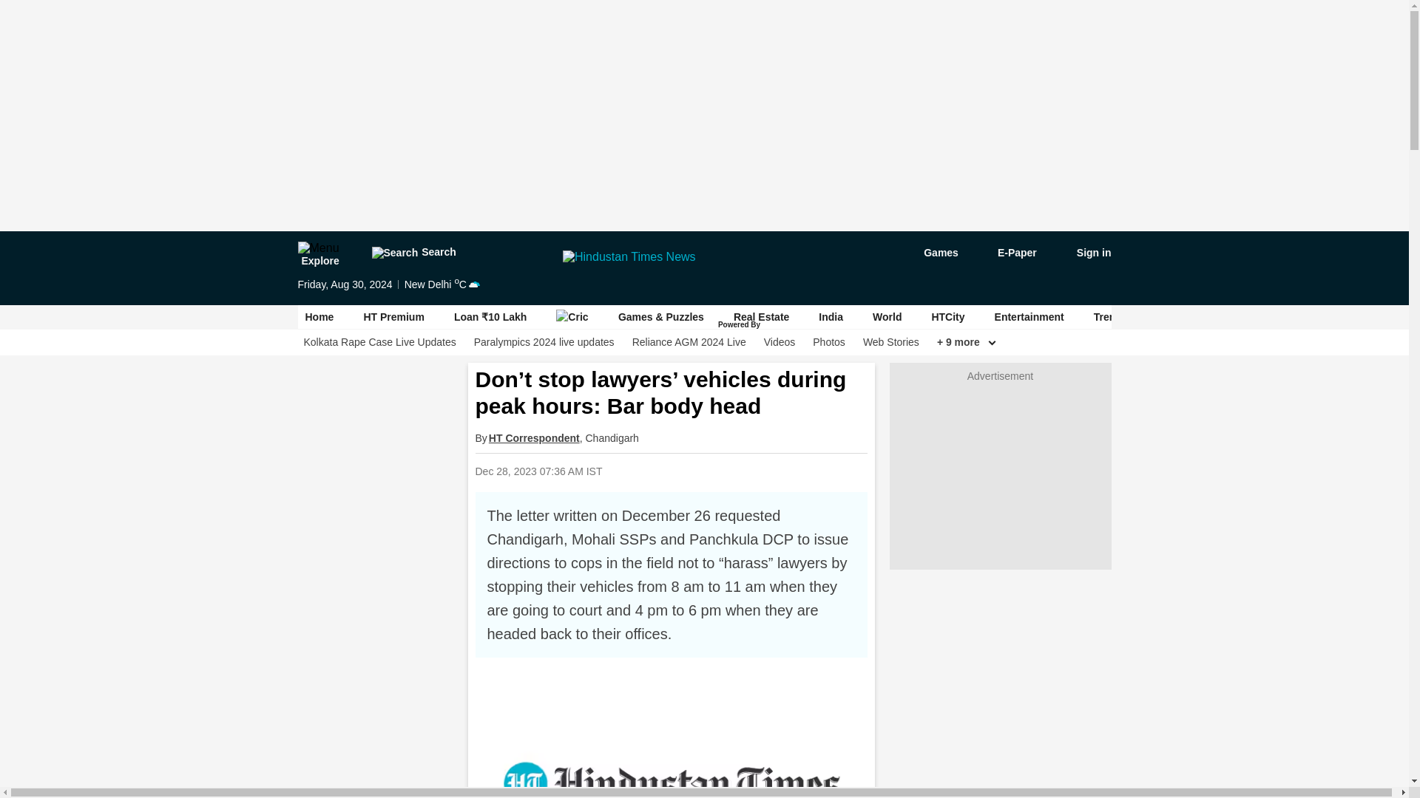 This screenshot has width=1420, height=798. Describe the element at coordinates (689, 342) in the screenshot. I see `Reliance AGM 2024 Live` at that location.